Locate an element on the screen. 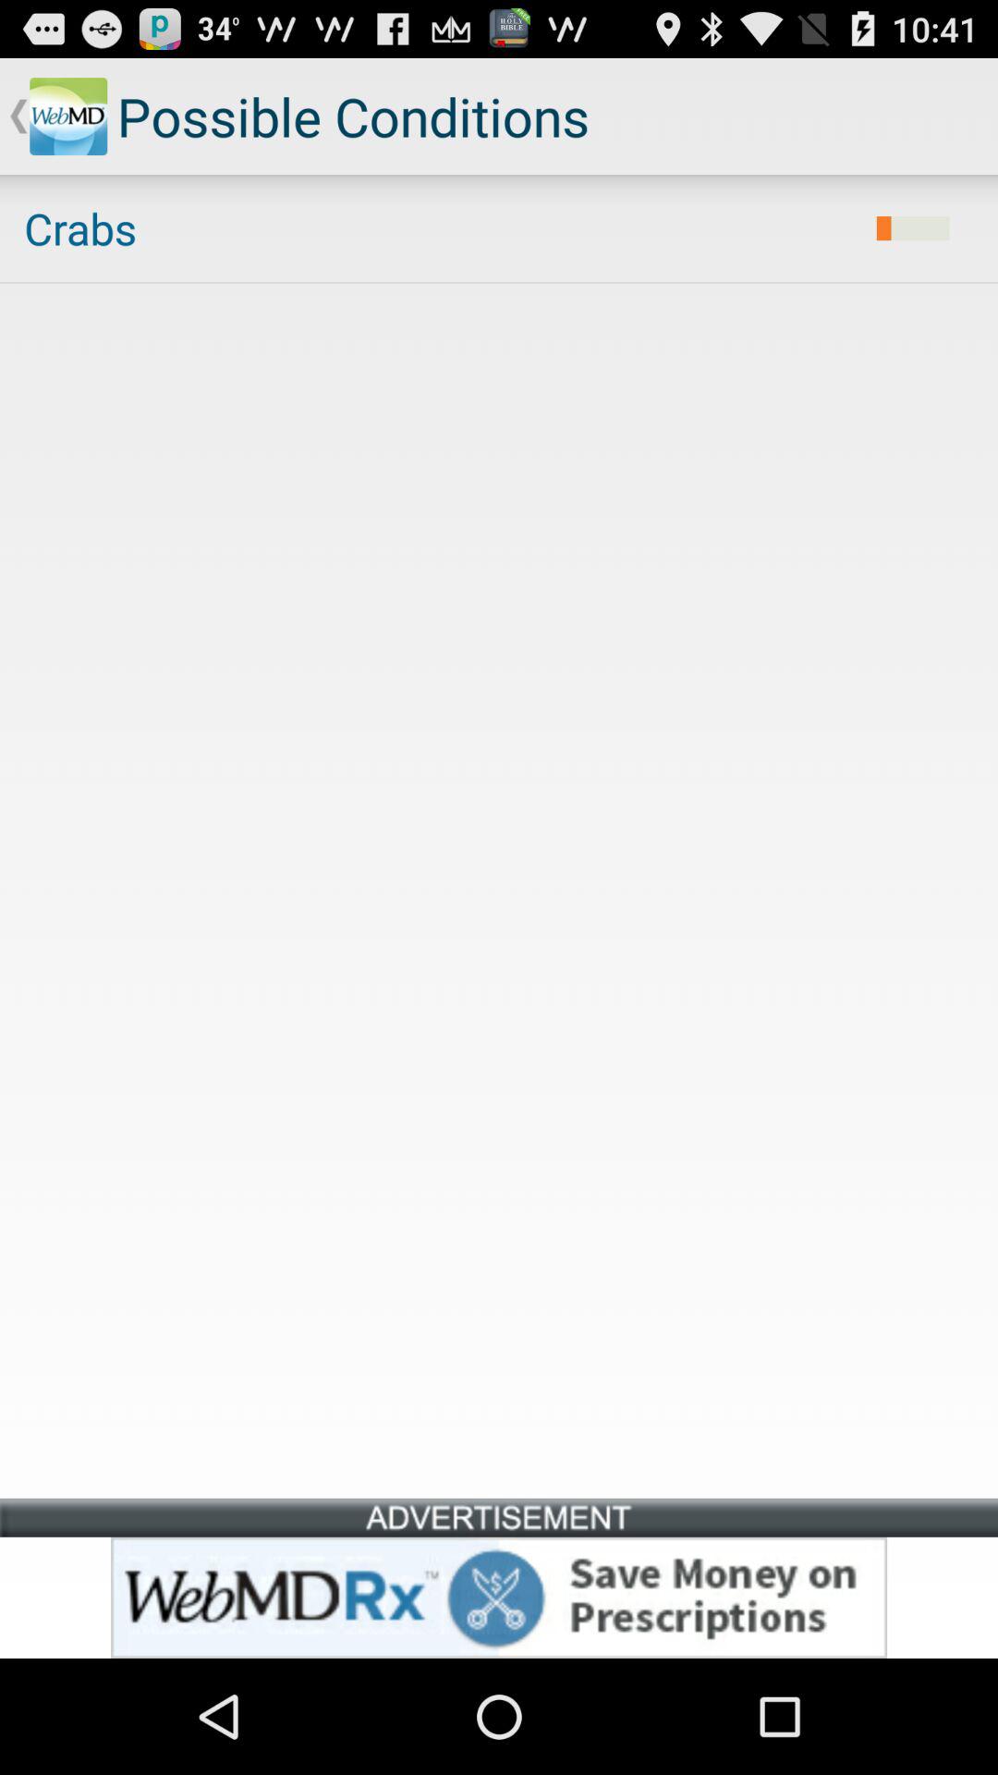 Image resolution: width=998 pixels, height=1775 pixels. choose the icon to the right of the crabs icon is located at coordinates (913, 228).